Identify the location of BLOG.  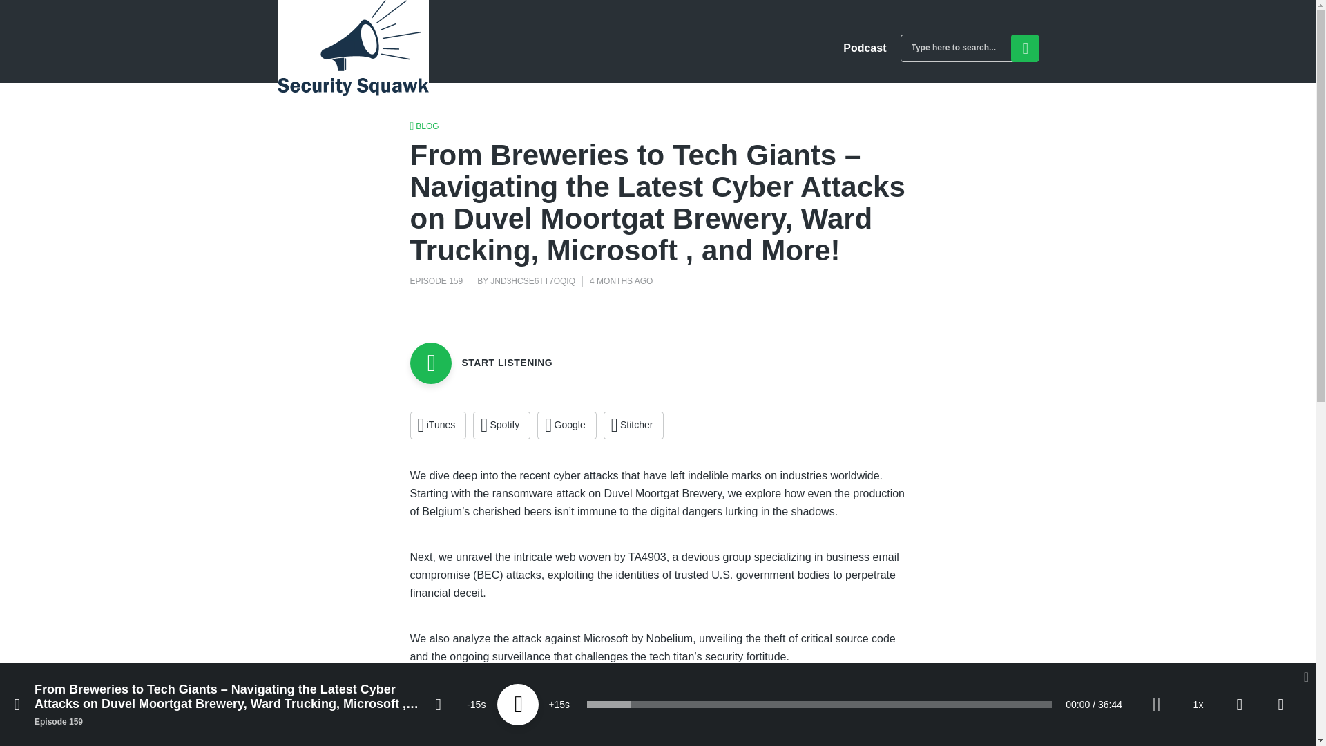
(424, 126).